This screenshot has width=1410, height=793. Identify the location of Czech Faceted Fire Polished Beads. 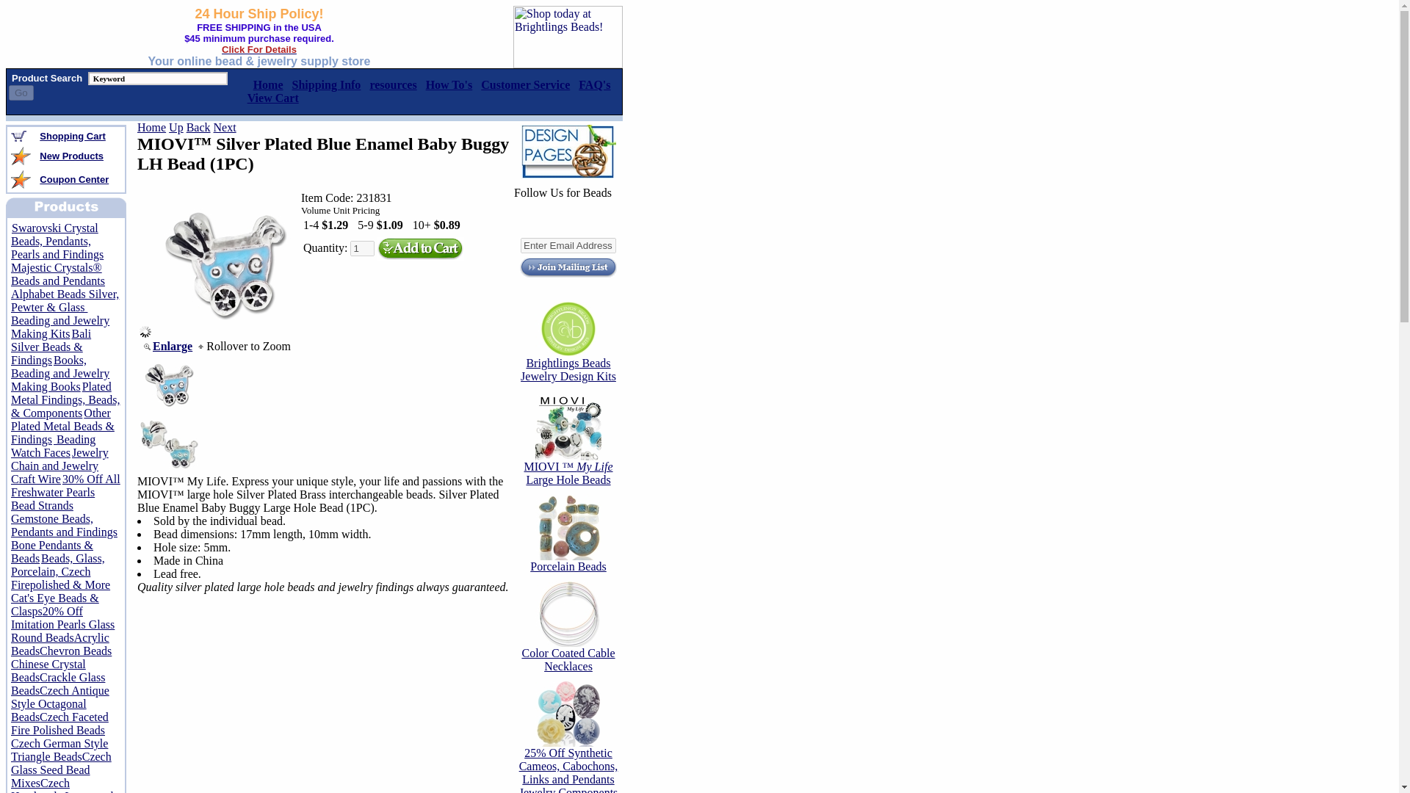
(59, 723).